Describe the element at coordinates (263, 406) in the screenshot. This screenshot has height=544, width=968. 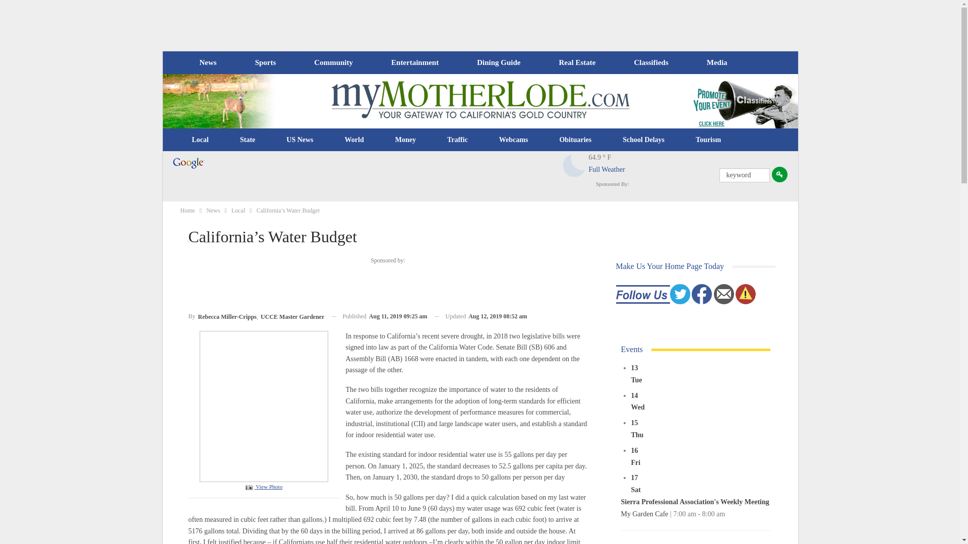
I see `Photo courtesy T.U.D.` at that location.